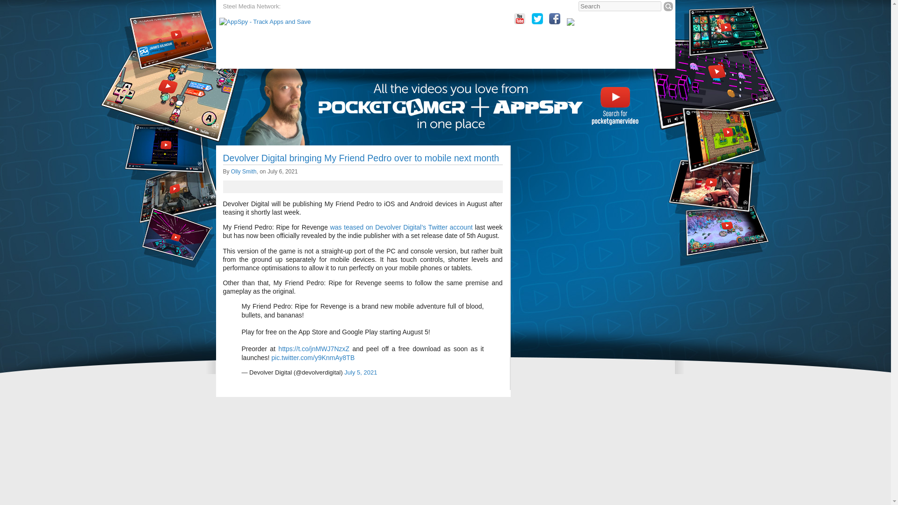 Image resolution: width=898 pixels, height=505 pixels. Describe the element at coordinates (302, 7) in the screenshot. I see `Pocket Gamer` at that location.